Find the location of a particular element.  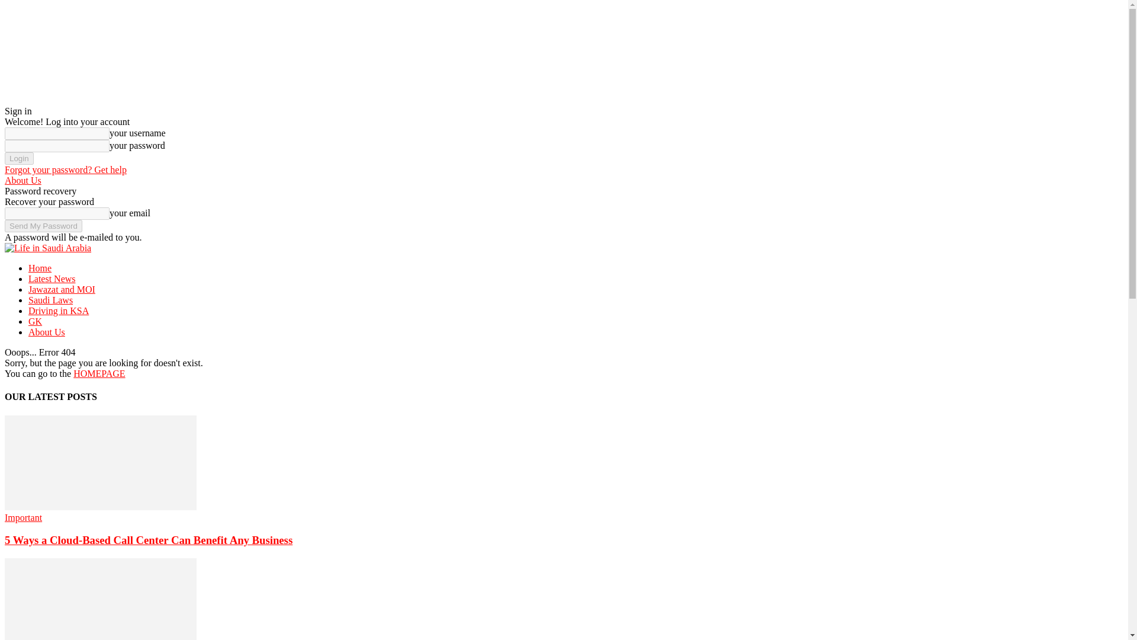

Important is located at coordinates (23, 518).